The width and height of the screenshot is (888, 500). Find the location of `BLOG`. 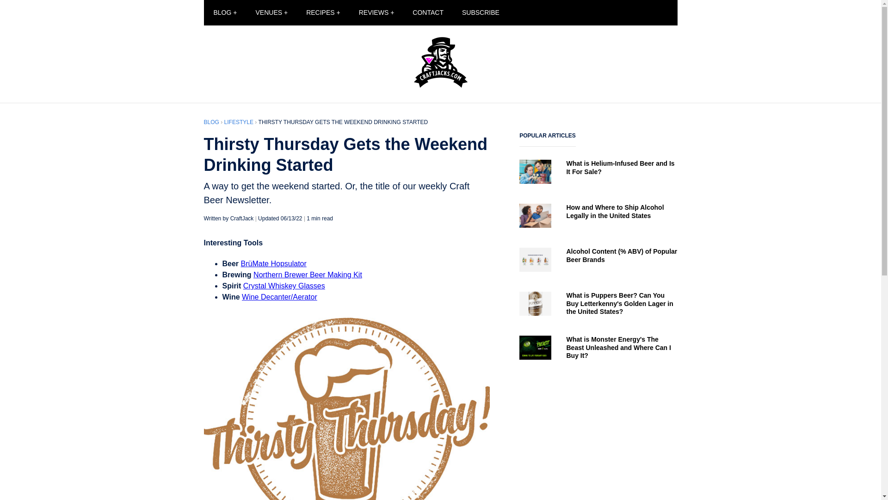

BLOG is located at coordinates (225, 13).